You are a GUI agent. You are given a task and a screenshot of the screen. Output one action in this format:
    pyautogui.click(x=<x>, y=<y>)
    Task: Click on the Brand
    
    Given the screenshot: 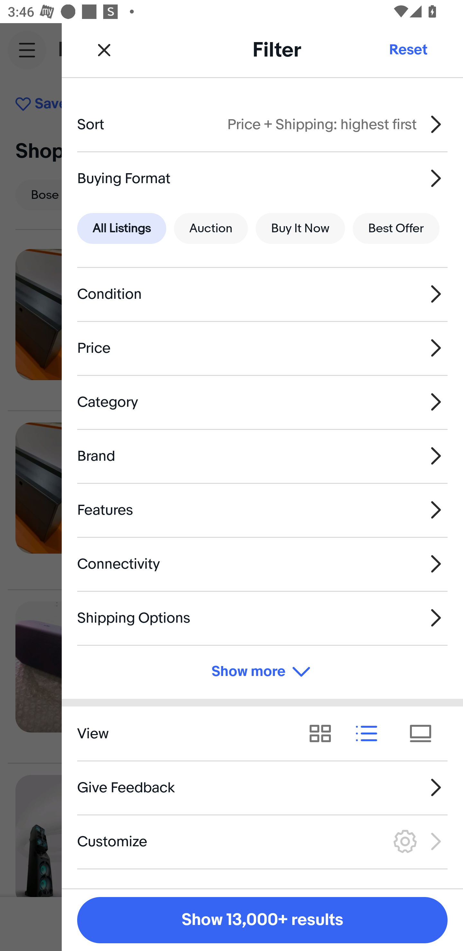 What is the action you would take?
    pyautogui.click(x=262, y=456)
    